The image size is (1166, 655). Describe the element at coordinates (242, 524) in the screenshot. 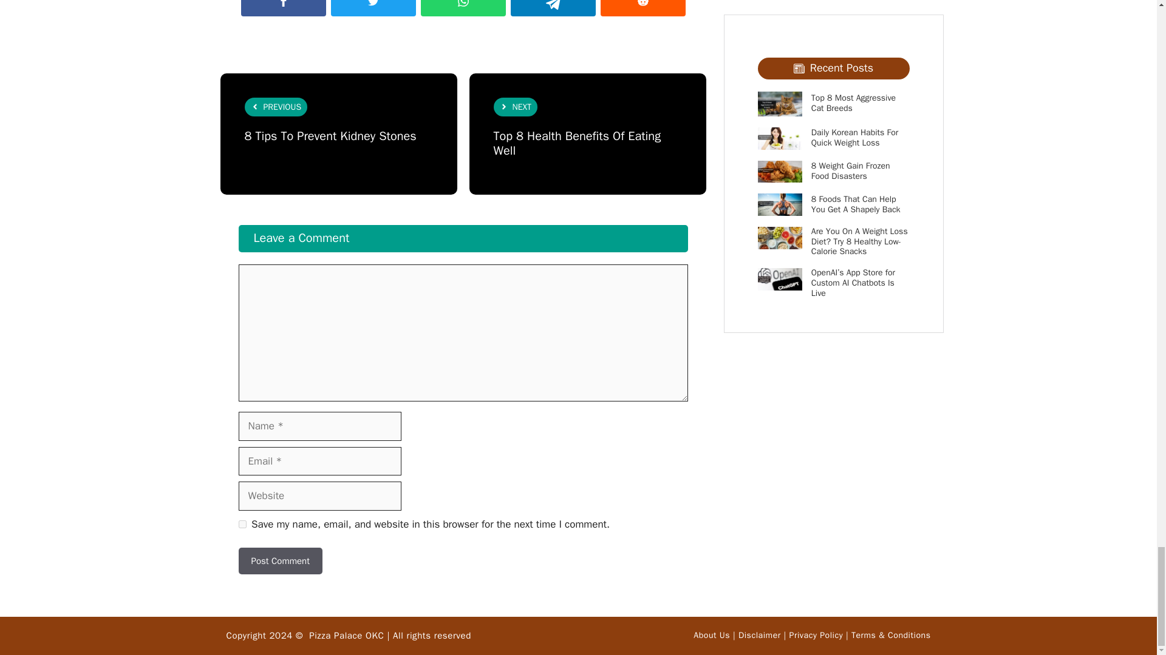

I see `yes` at that location.